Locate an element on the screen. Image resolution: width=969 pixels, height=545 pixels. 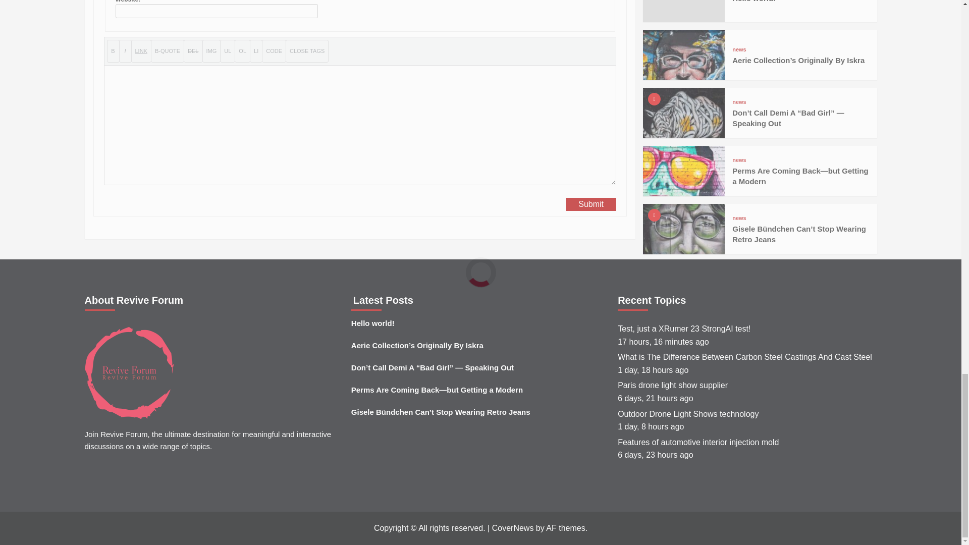
close tags is located at coordinates (307, 51).